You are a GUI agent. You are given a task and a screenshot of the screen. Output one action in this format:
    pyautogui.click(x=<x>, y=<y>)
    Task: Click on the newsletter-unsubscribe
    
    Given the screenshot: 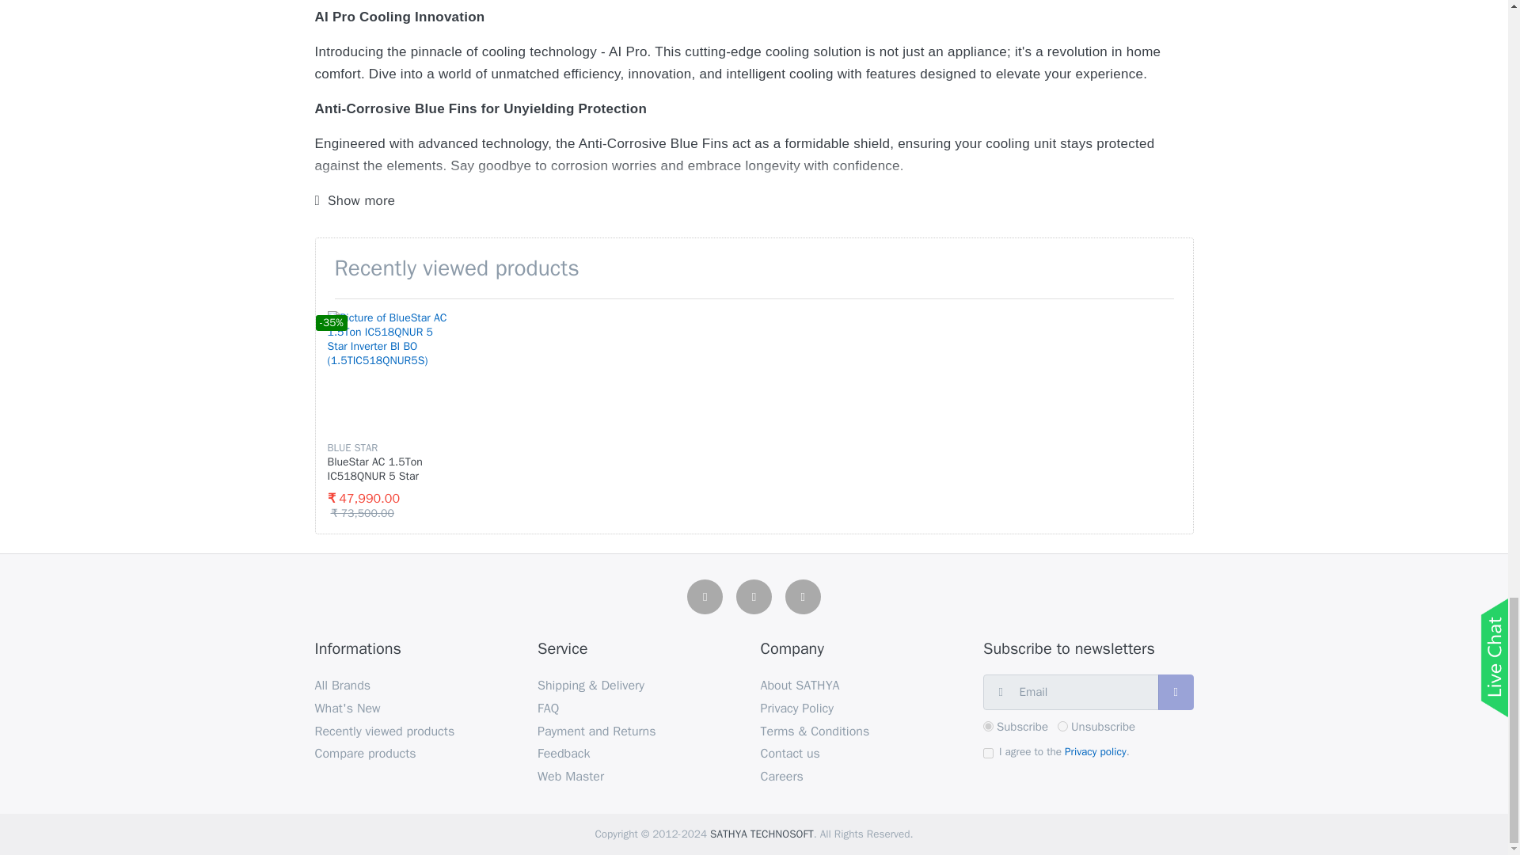 What is the action you would take?
    pyautogui.click(x=1062, y=727)
    